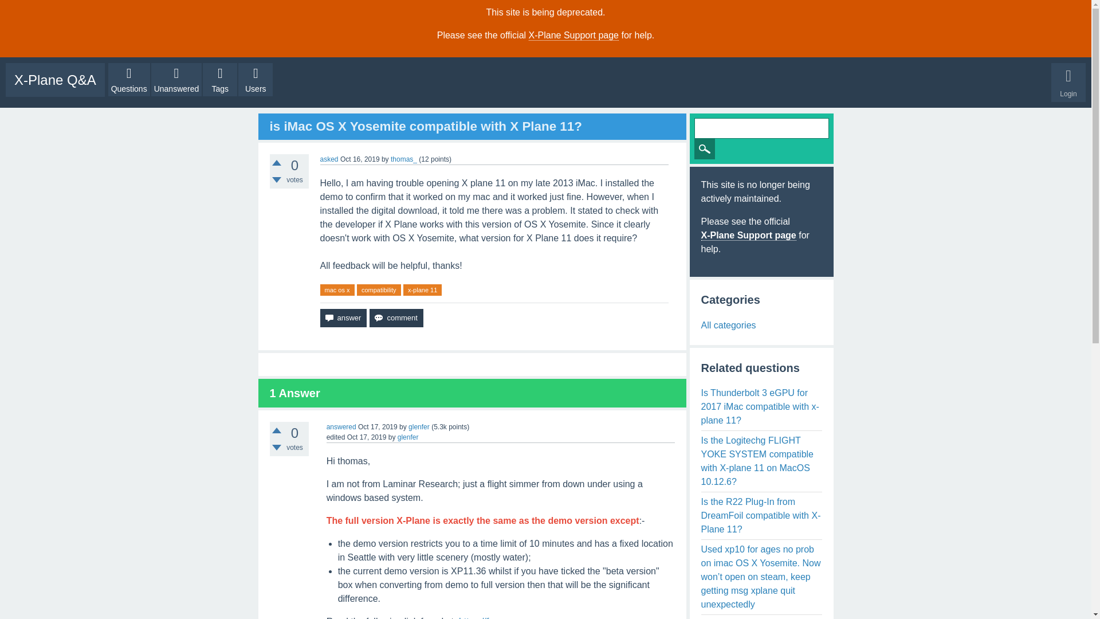 The image size is (1100, 619). What do you see at coordinates (343, 318) in the screenshot?
I see `Answer this question` at bounding box center [343, 318].